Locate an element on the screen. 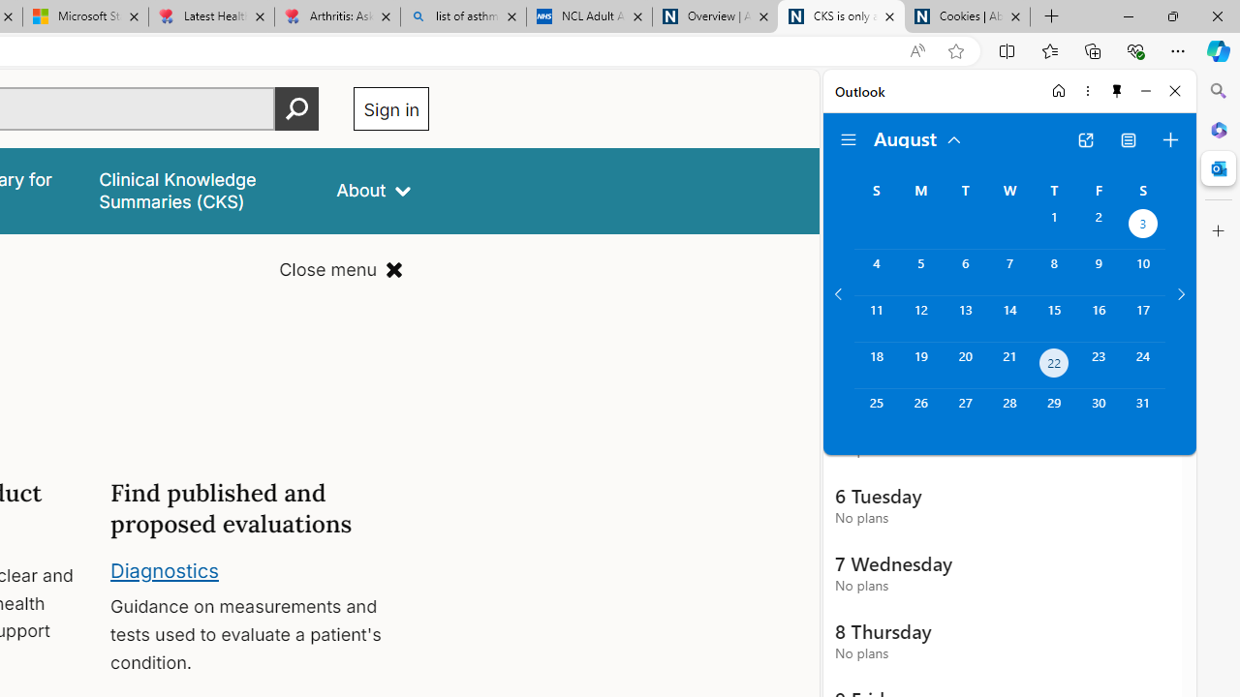  Sunday, August 11, 2024.  is located at coordinates (876, 318).